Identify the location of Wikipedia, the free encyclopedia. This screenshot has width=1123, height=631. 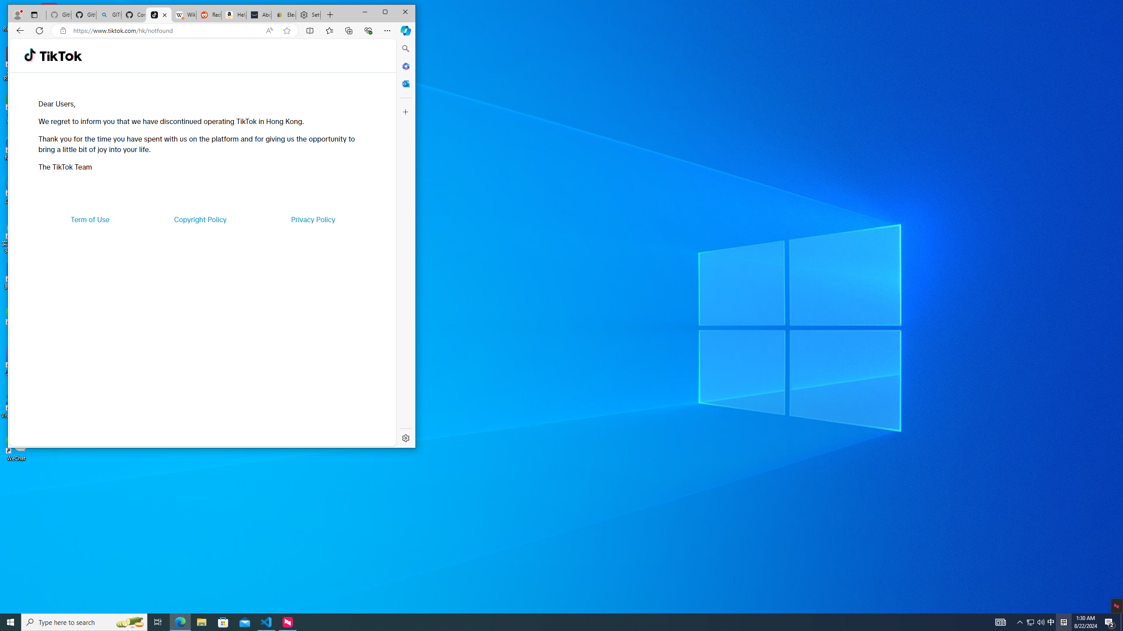
(183, 15).